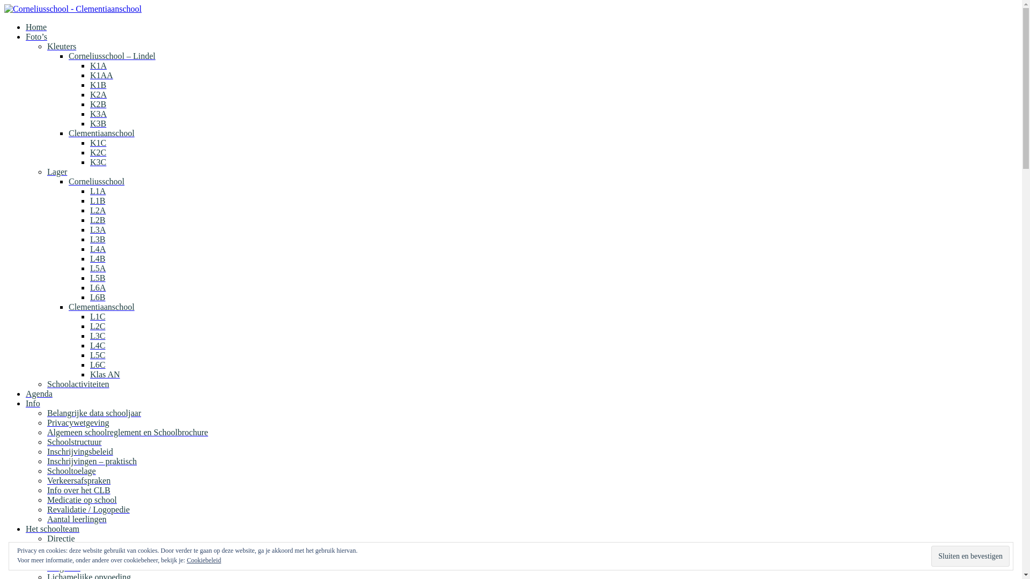 This screenshot has height=579, width=1030. What do you see at coordinates (98, 162) in the screenshot?
I see `K3C` at bounding box center [98, 162].